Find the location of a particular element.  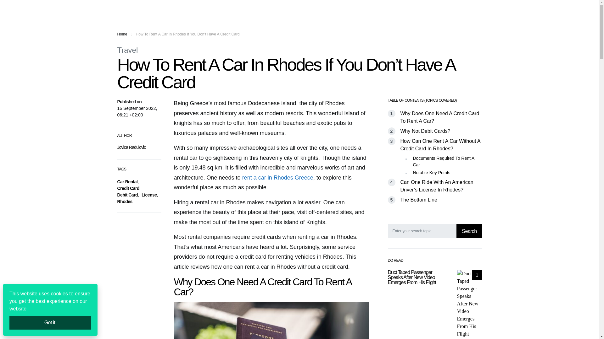

Rhodes is located at coordinates (125, 202).